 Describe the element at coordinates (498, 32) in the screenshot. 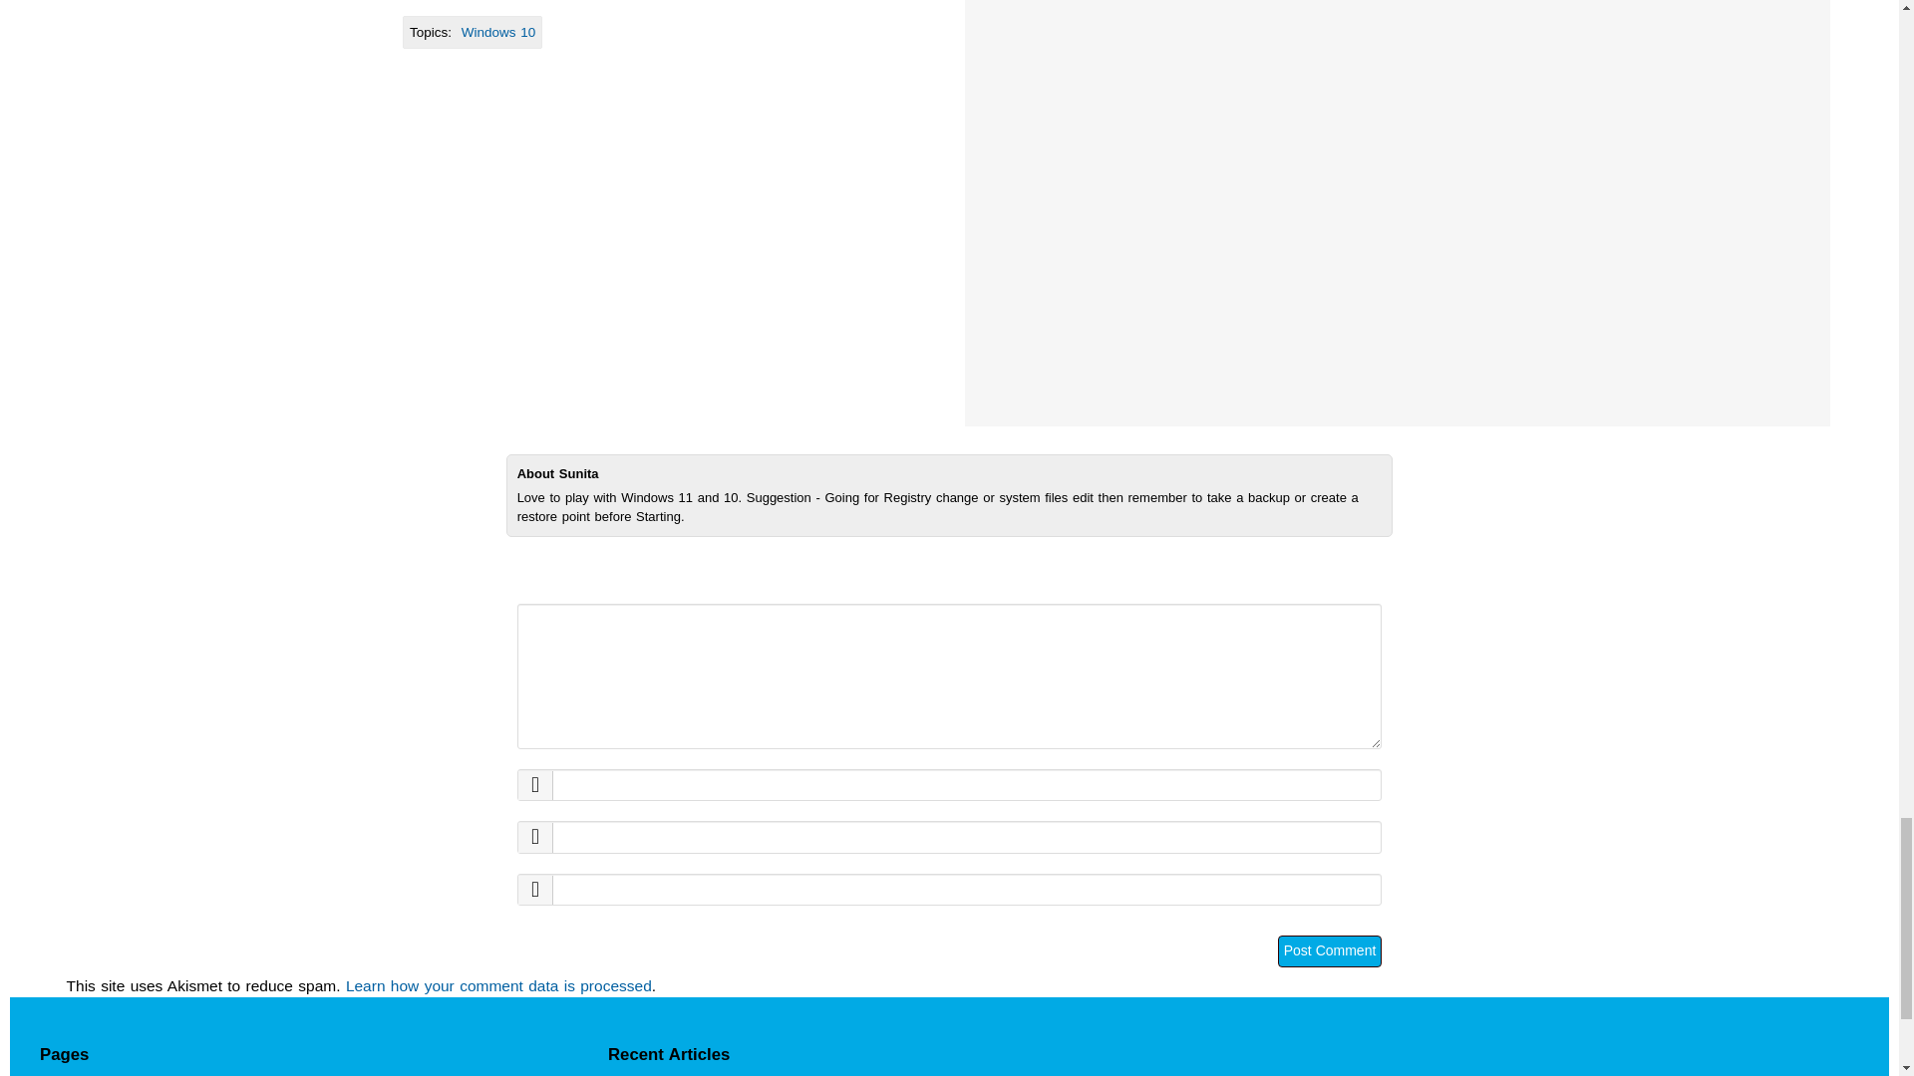

I see `Windows 10` at that location.